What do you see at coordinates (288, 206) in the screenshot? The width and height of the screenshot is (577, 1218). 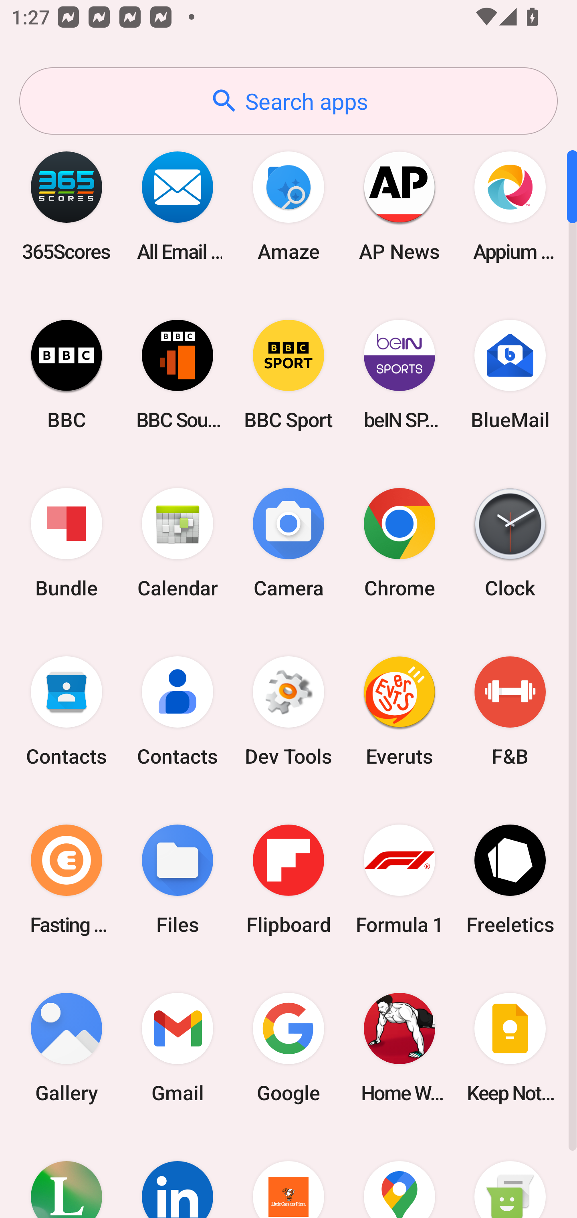 I see `Amaze` at bounding box center [288, 206].